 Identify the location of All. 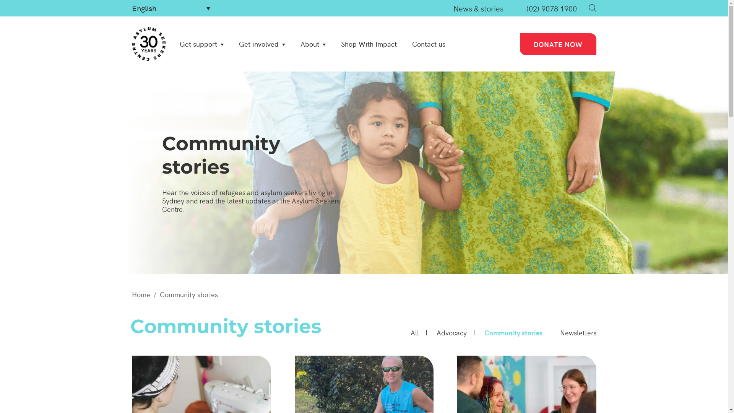
(415, 333).